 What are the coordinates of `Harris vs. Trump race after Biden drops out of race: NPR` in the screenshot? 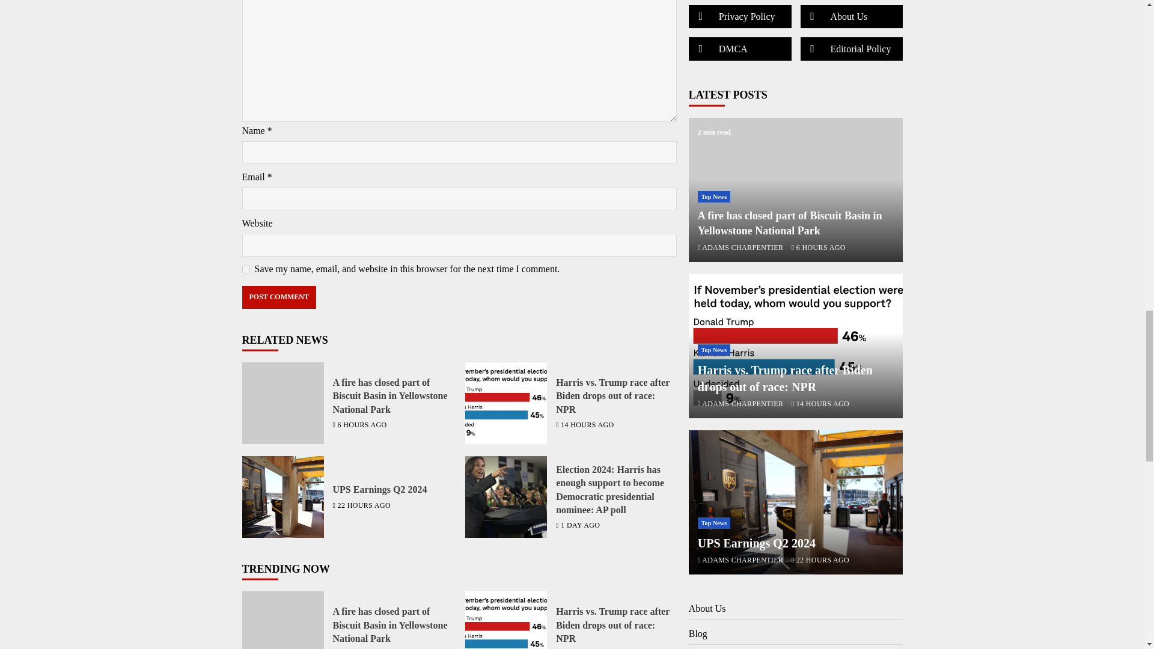 It's located at (612, 395).